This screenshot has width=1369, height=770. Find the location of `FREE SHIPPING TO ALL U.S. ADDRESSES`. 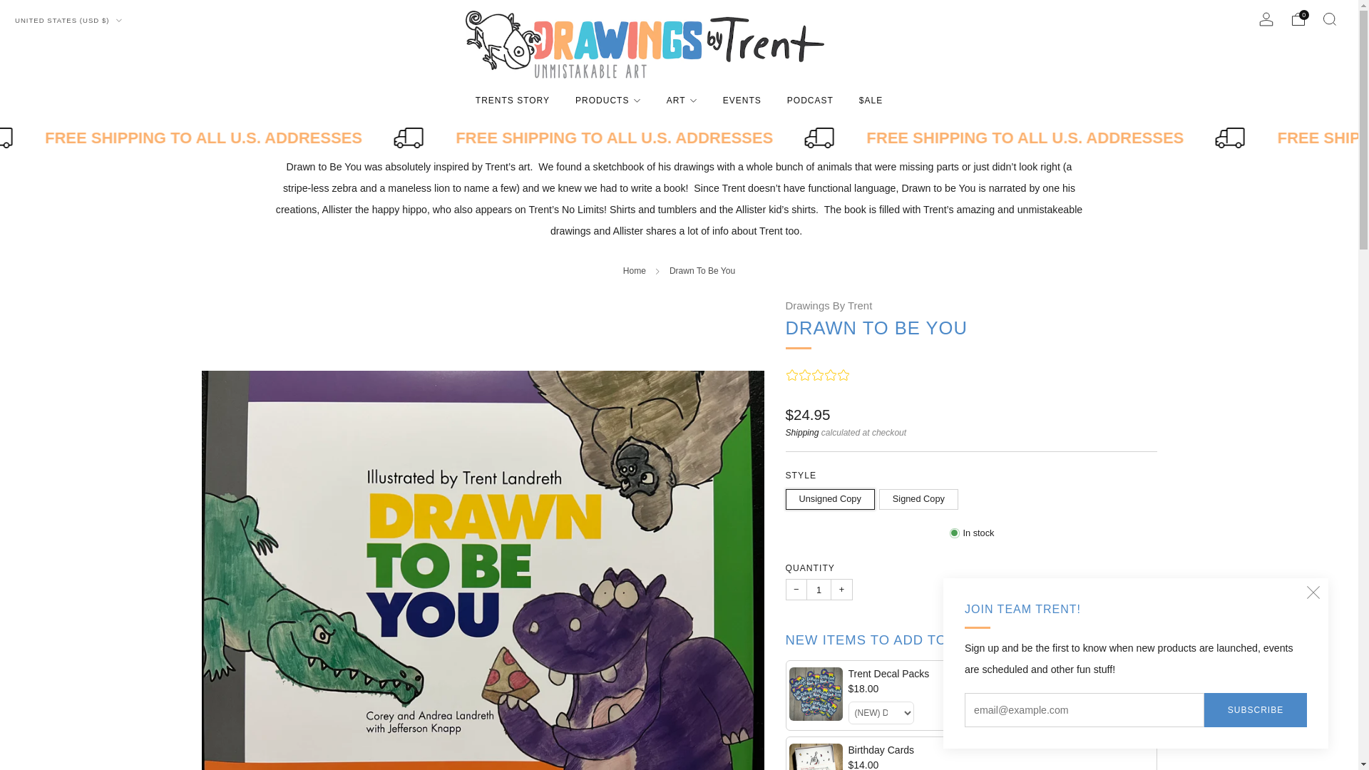

FREE SHIPPING TO ALL U.S. ADDRESSES is located at coordinates (670, 138).